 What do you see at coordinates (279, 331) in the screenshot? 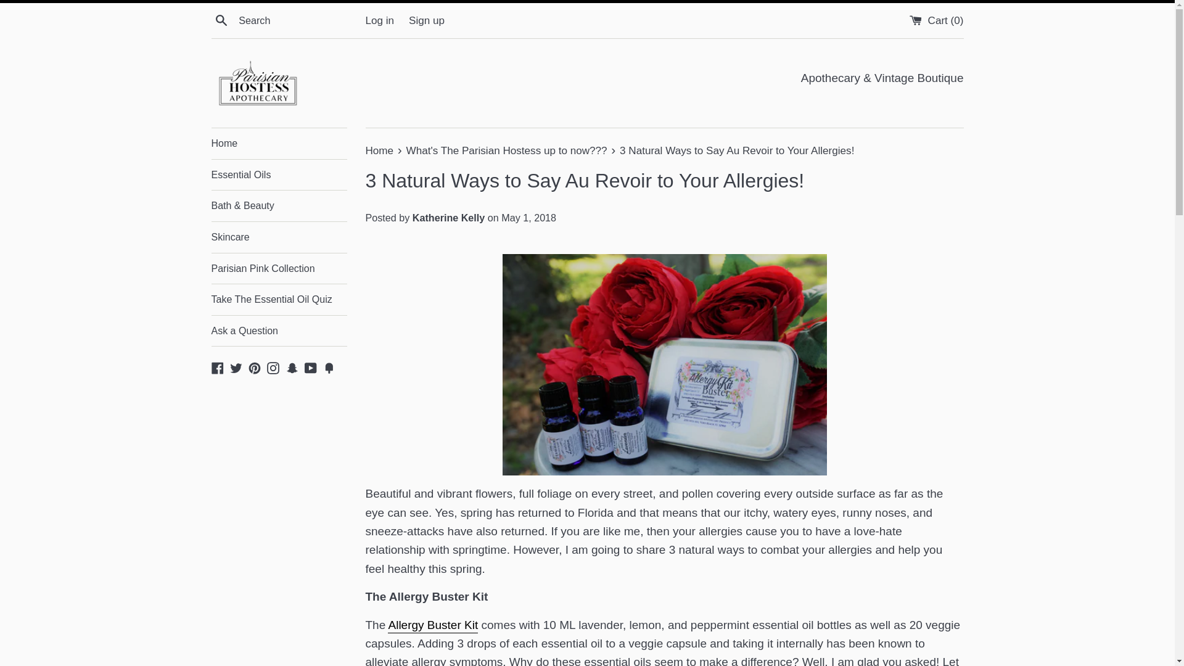
I see `Ask a Question` at bounding box center [279, 331].